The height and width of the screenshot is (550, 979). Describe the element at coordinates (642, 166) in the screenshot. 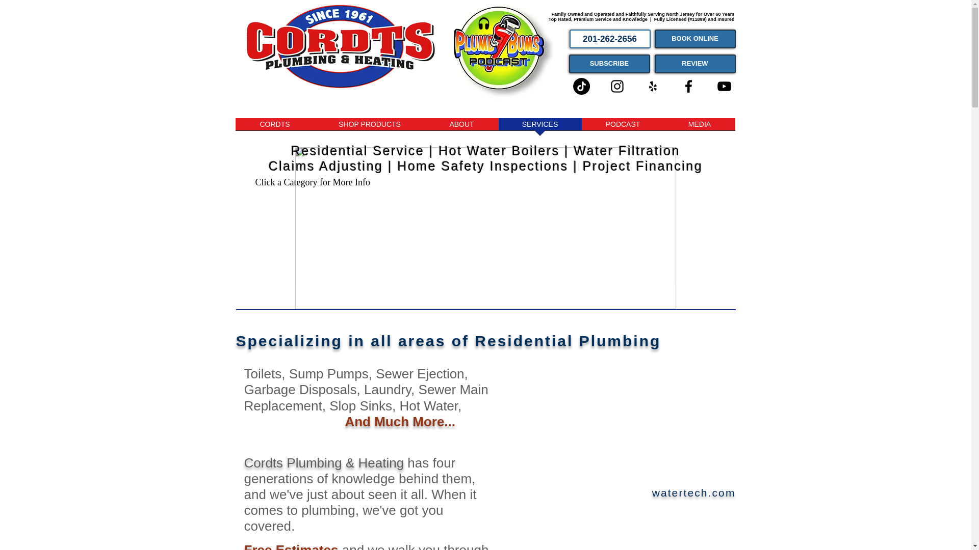

I see `Project Financing` at that location.